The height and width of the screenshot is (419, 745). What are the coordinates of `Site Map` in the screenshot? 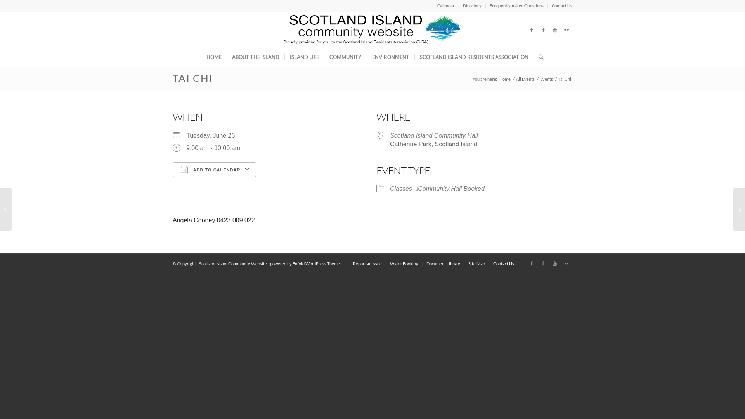 It's located at (476, 264).